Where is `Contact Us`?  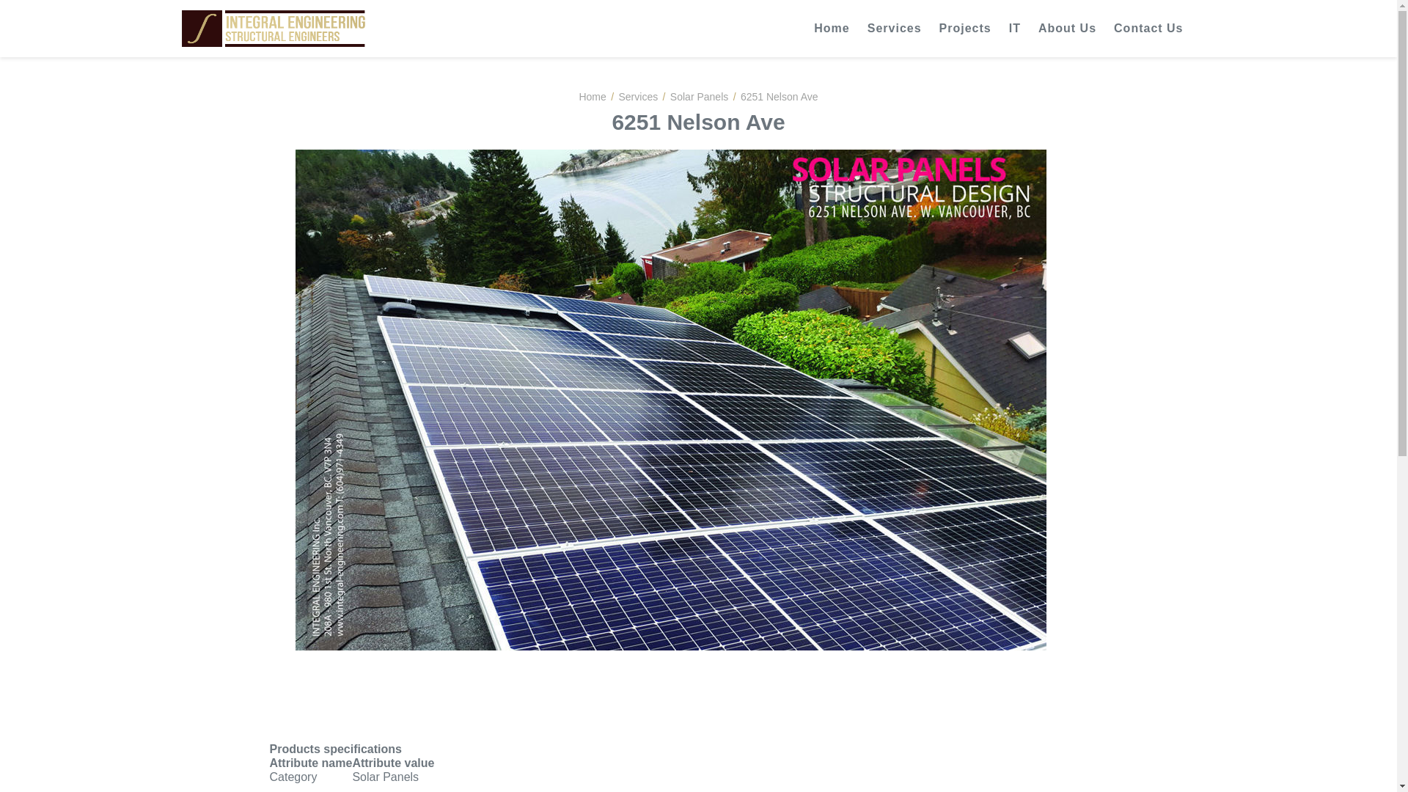 Contact Us is located at coordinates (1148, 28).